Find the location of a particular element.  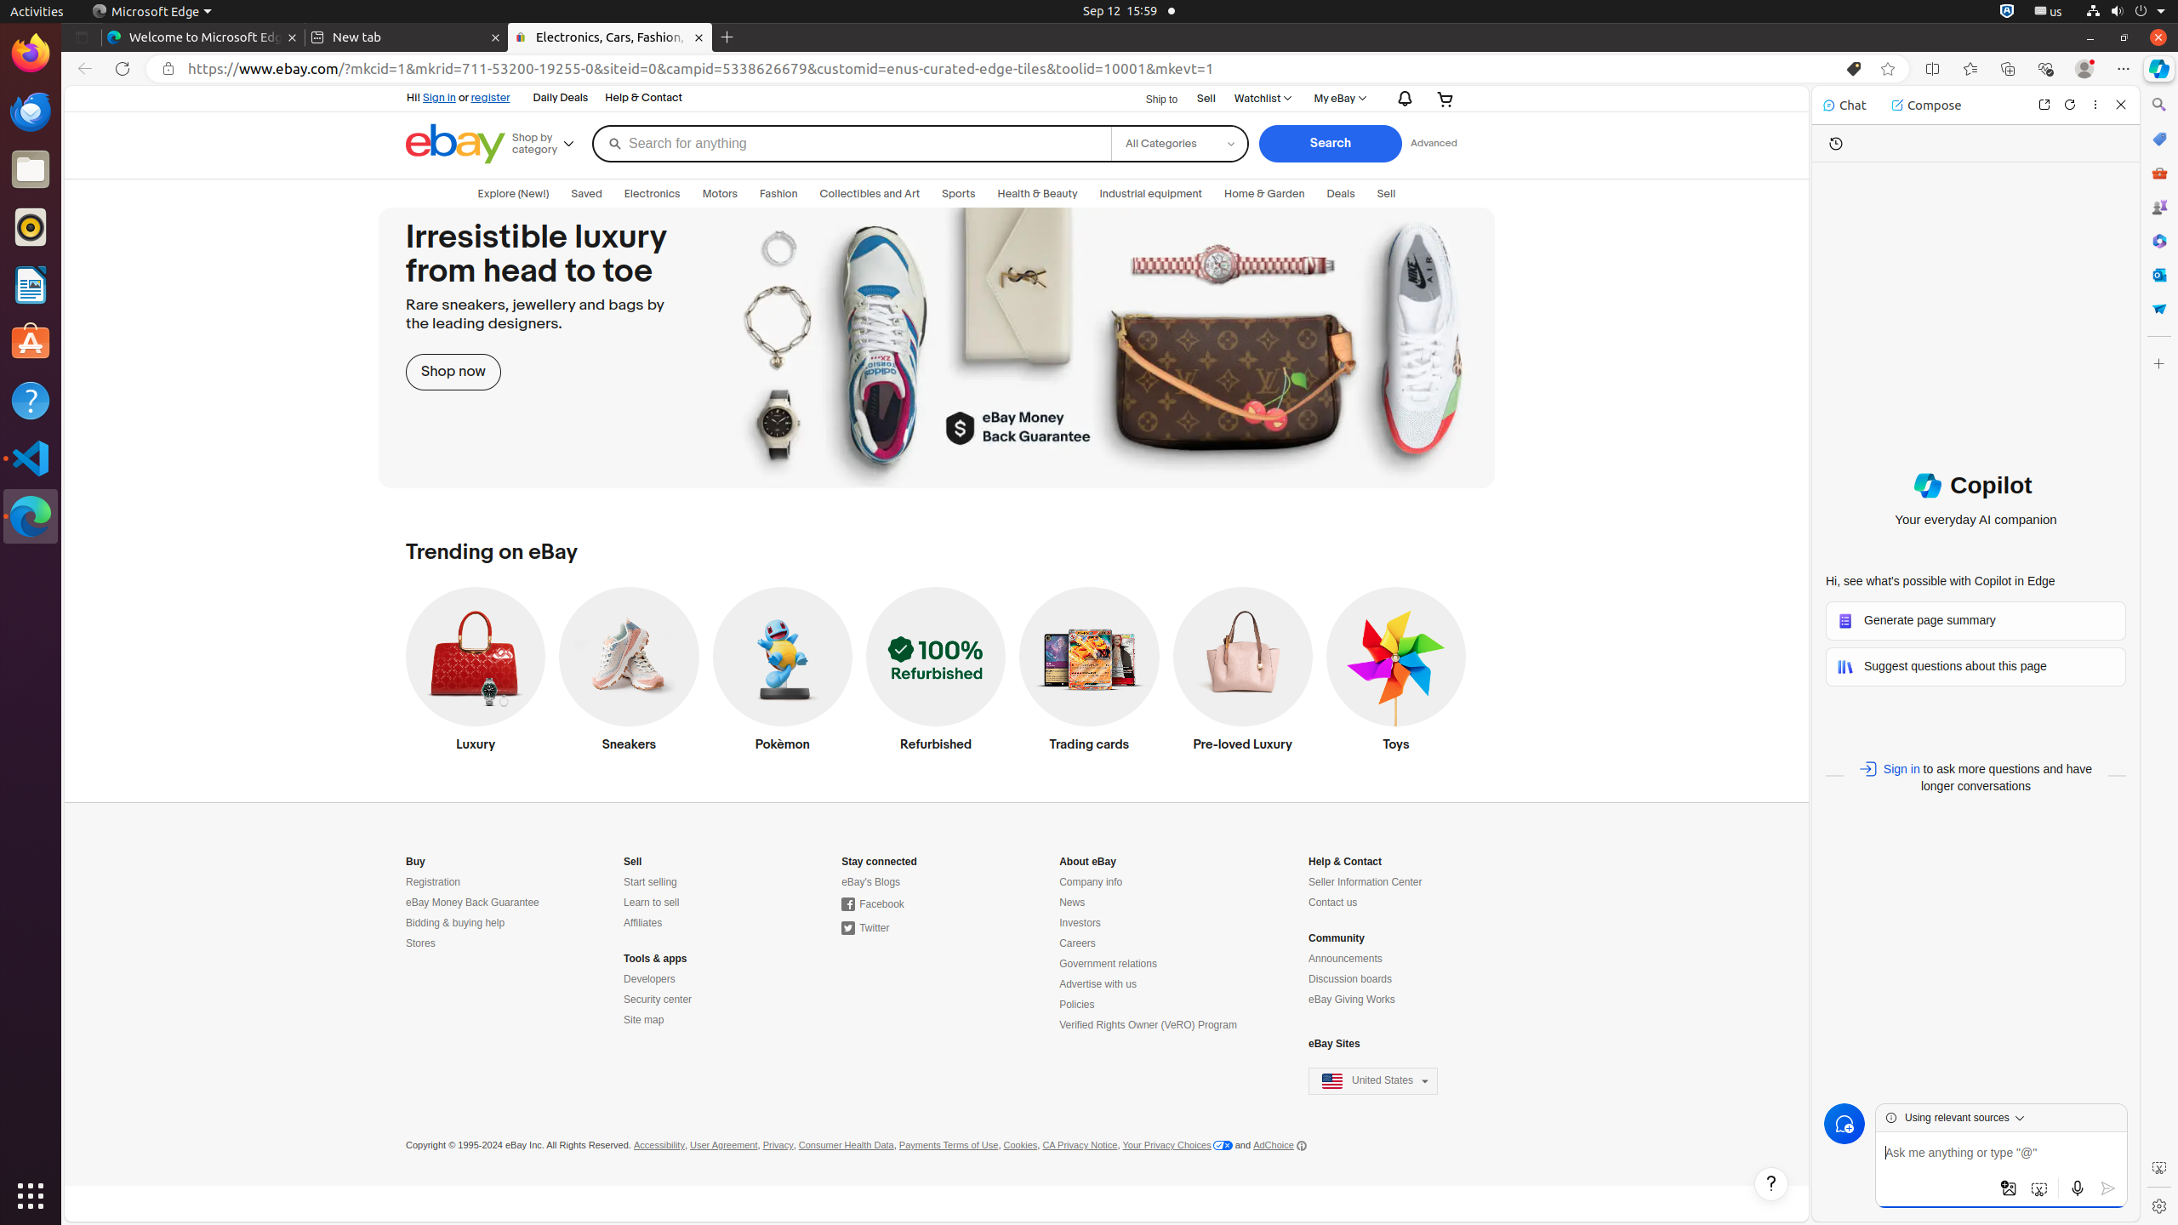

Toys is located at coordinates (1396, 674).